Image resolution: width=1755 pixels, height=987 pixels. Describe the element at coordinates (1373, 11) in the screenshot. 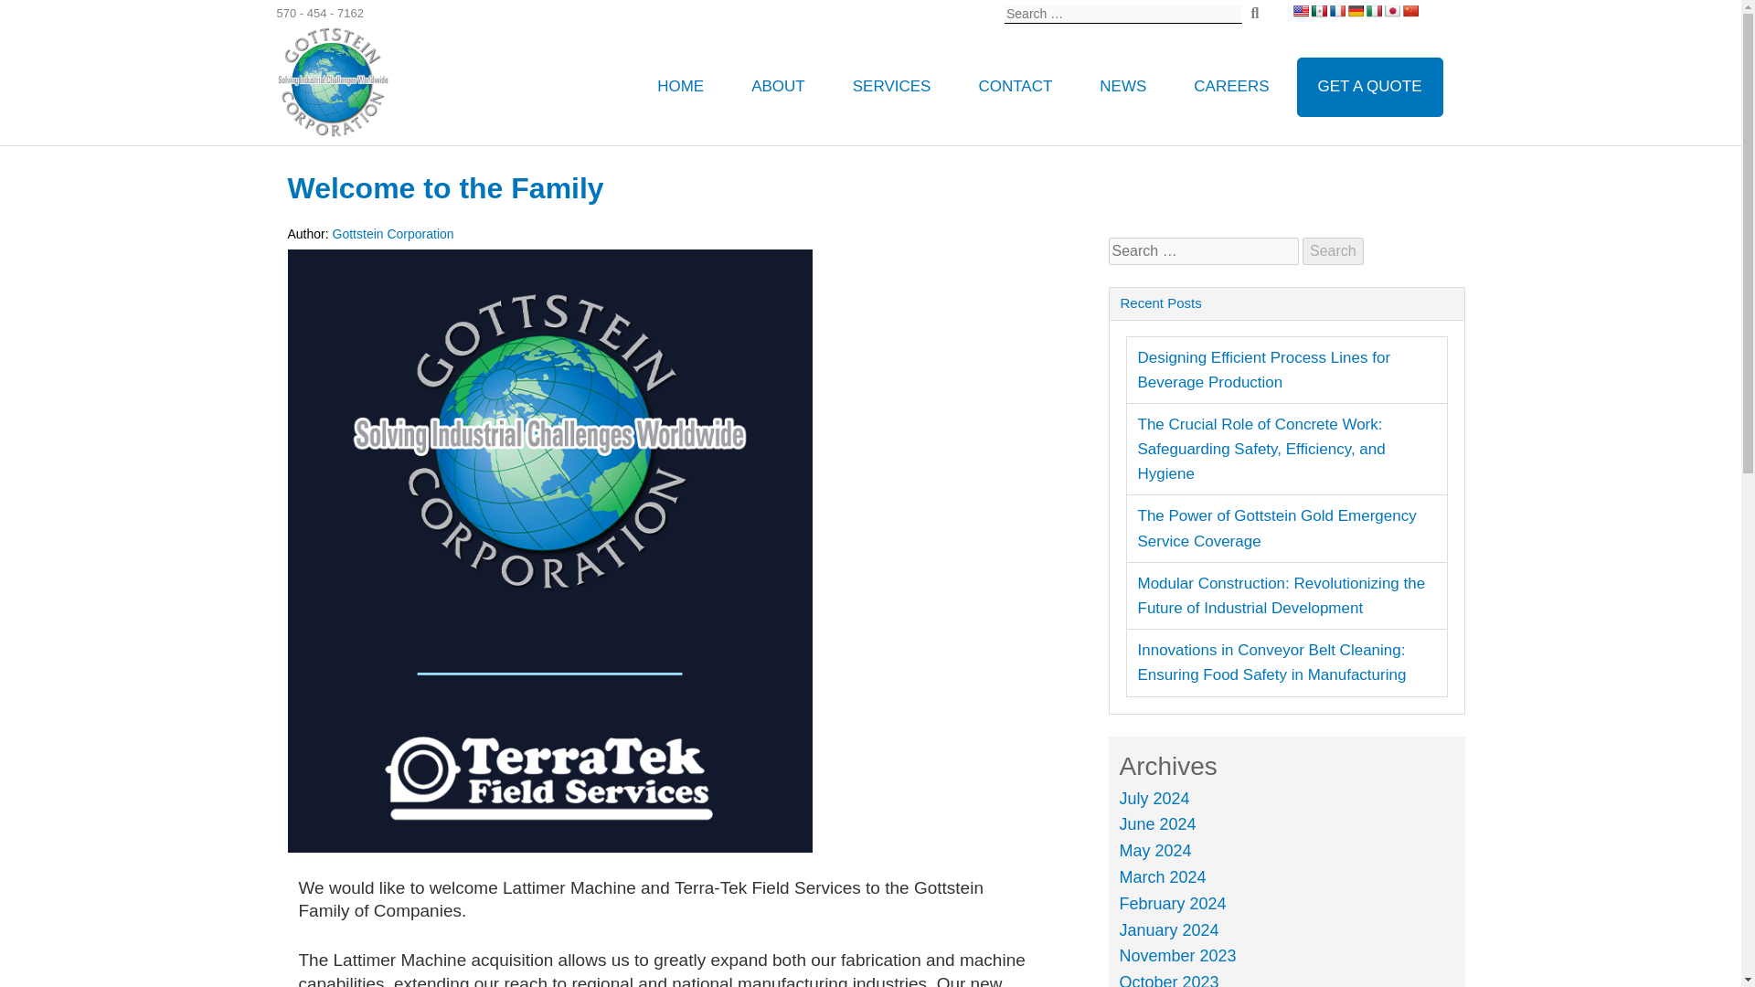

I see `Italian` at that location.